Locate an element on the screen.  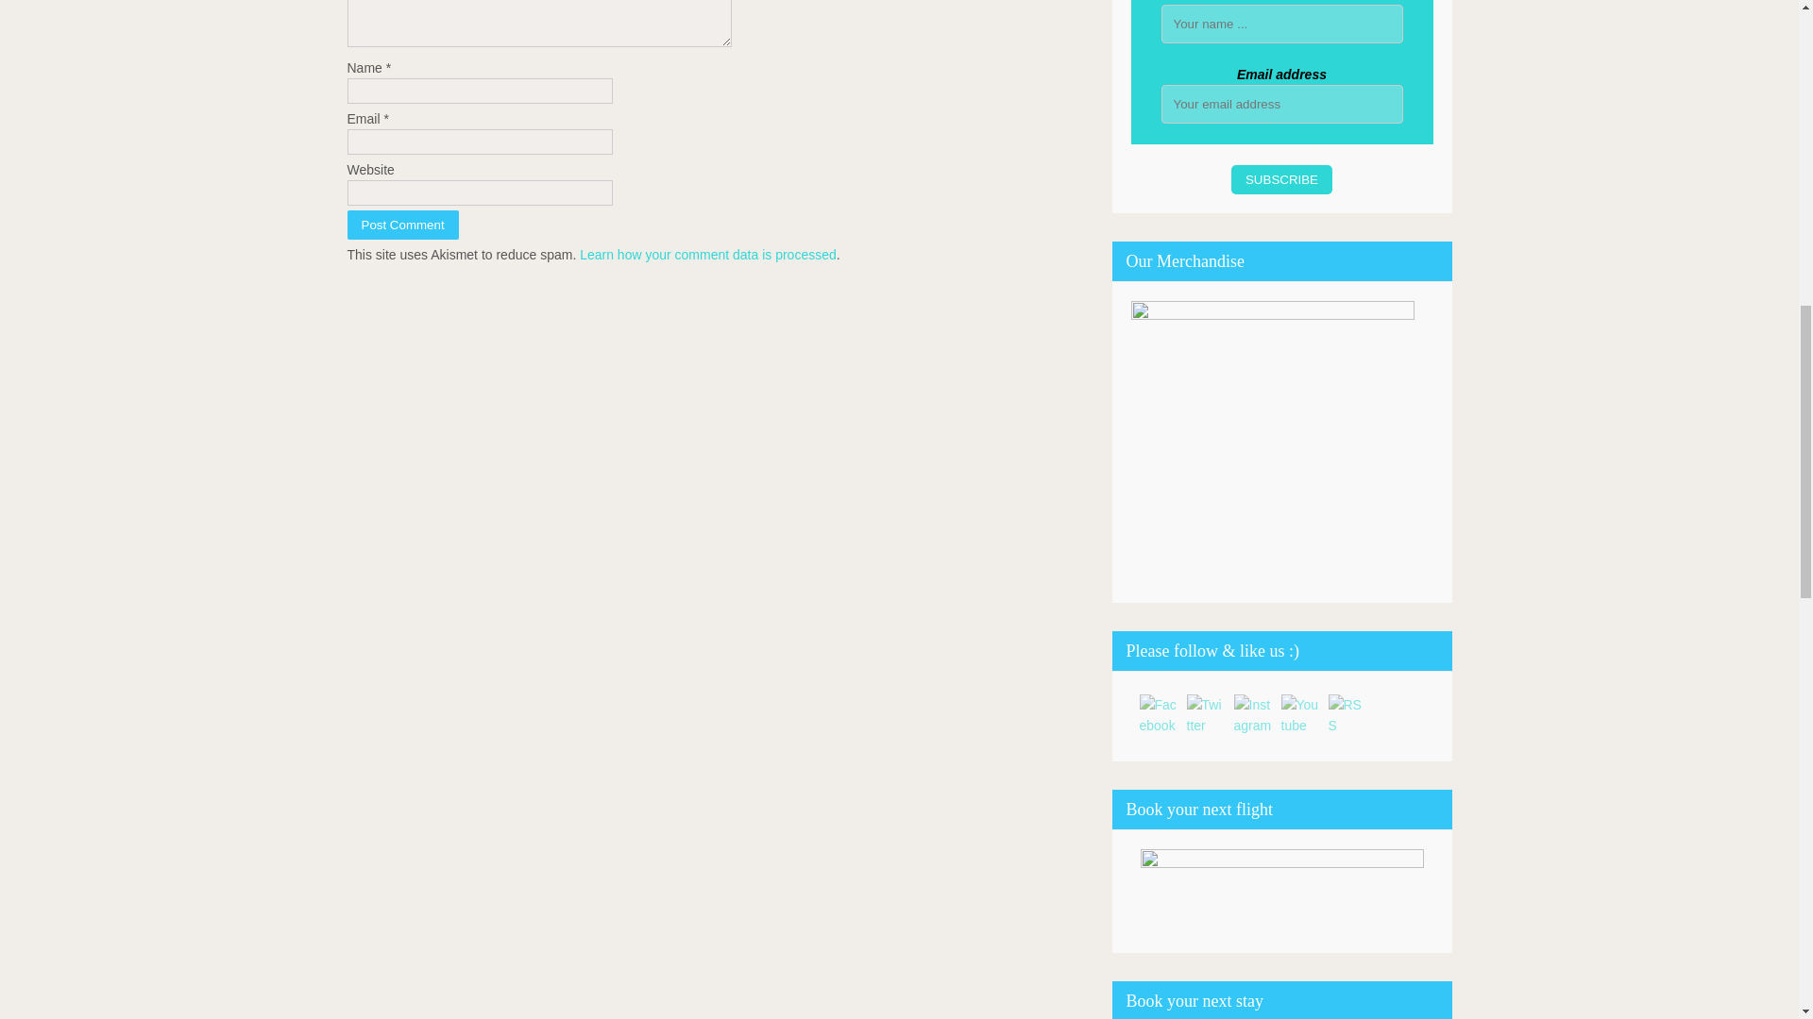
SUBSCRIBE is located at coordinates (1281, 179).